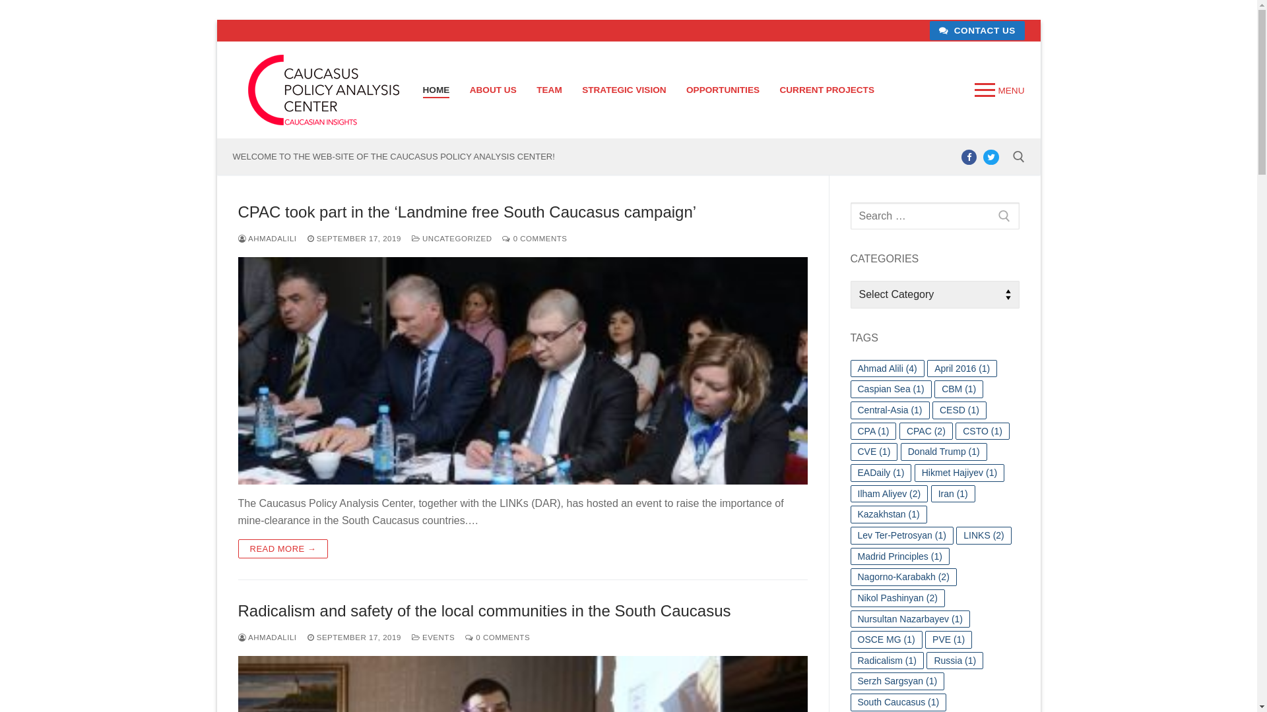 This screenshot has width=1267, height=712. What do you see at coordinates (874, 452) in the screenshot?
I see `CVE (1)` at bounding box center [874, 452].